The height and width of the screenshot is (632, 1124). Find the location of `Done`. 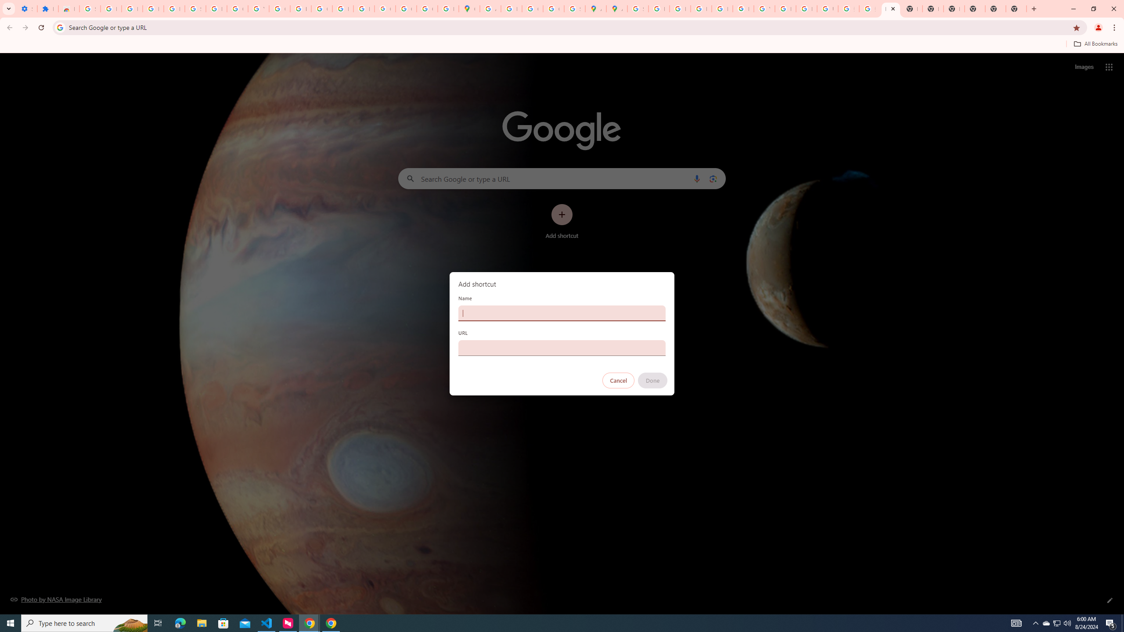

Done is located at coordinates (653, 381).